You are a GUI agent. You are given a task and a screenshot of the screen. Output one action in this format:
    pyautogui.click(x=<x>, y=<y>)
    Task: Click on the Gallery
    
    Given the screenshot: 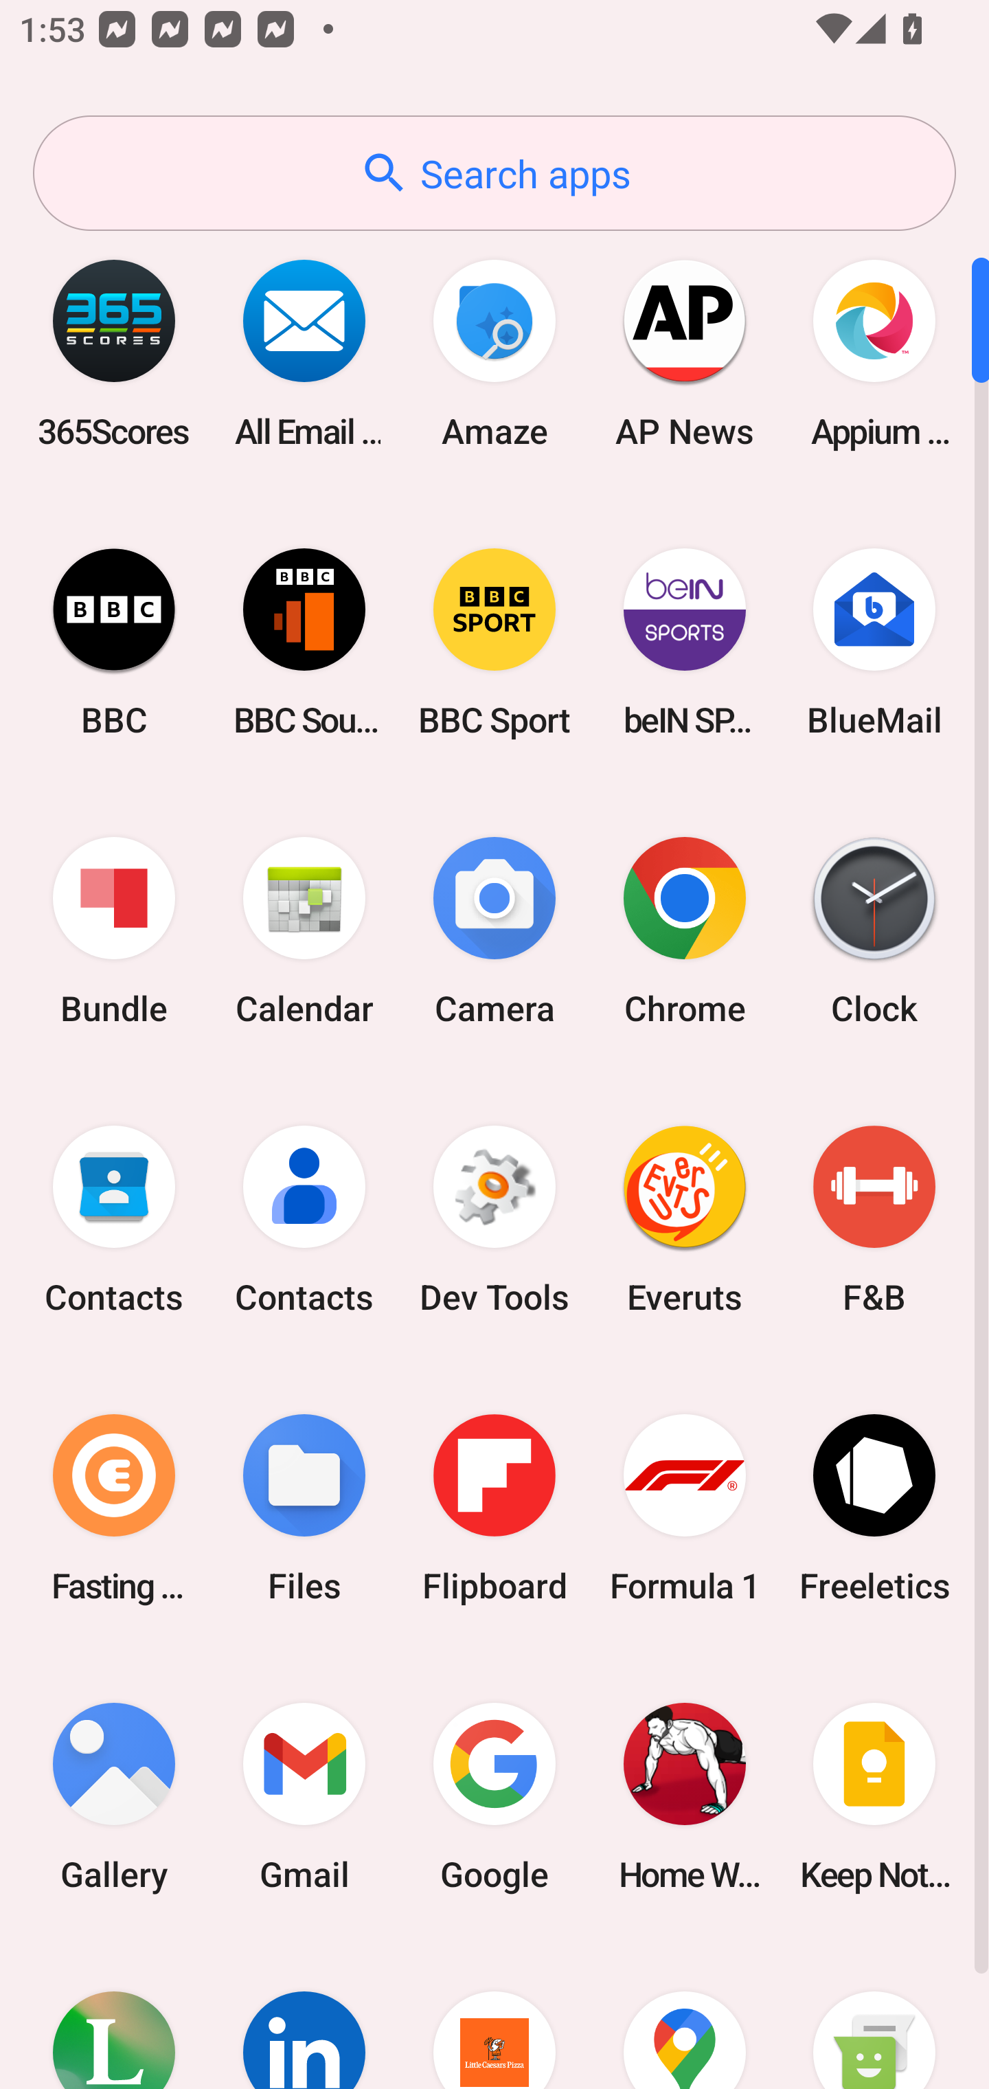 What is the action you would take?
    pyautogui.click(x=114, y=1796)
    